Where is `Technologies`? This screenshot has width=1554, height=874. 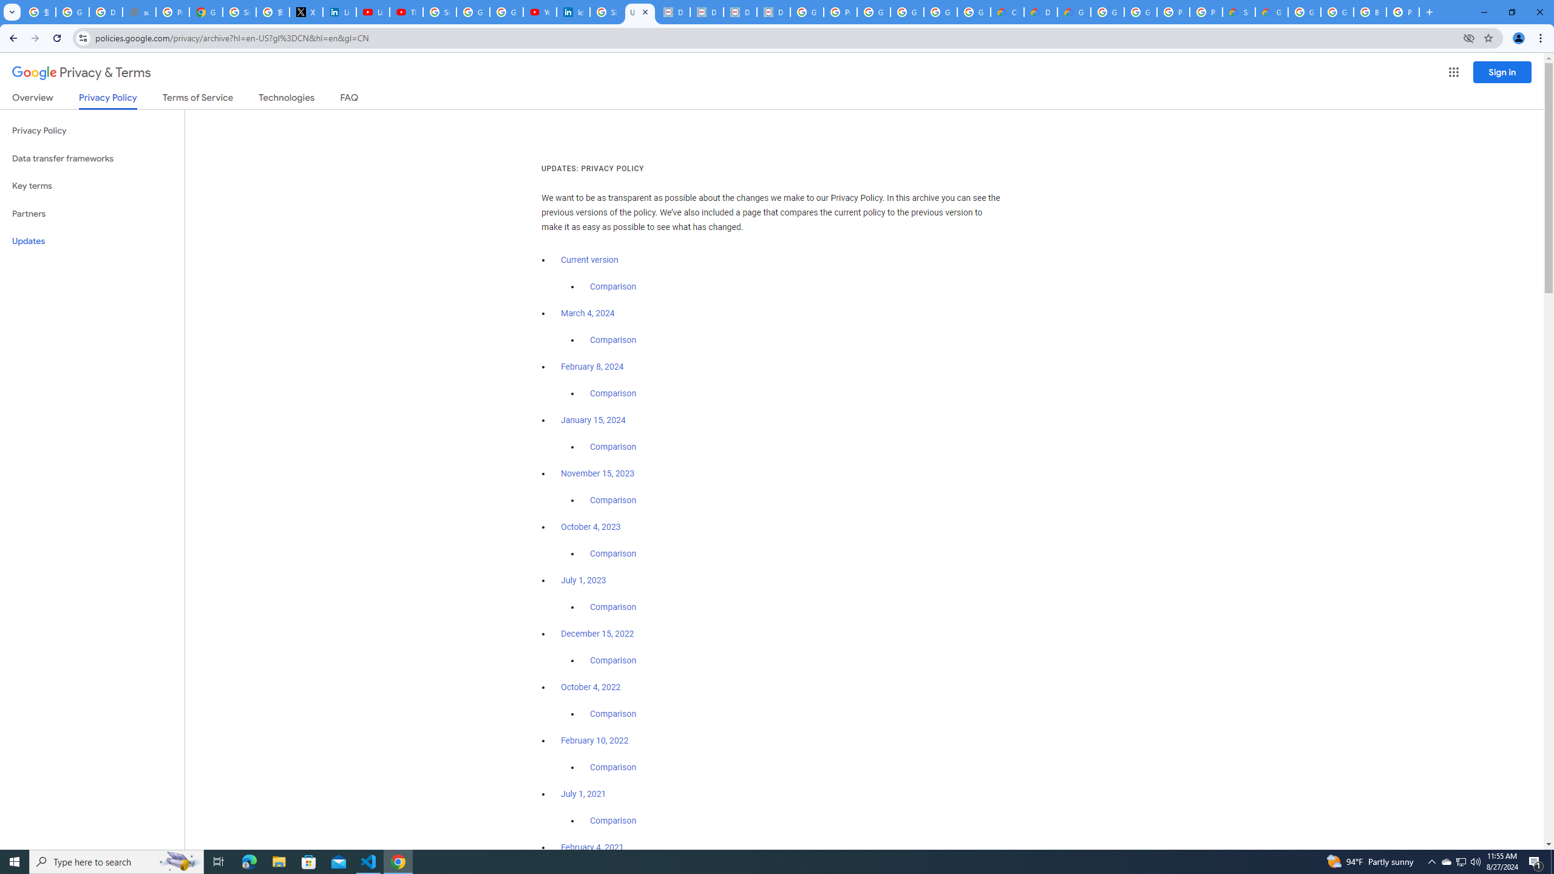
Technologies is located at coordinates (287, 100).